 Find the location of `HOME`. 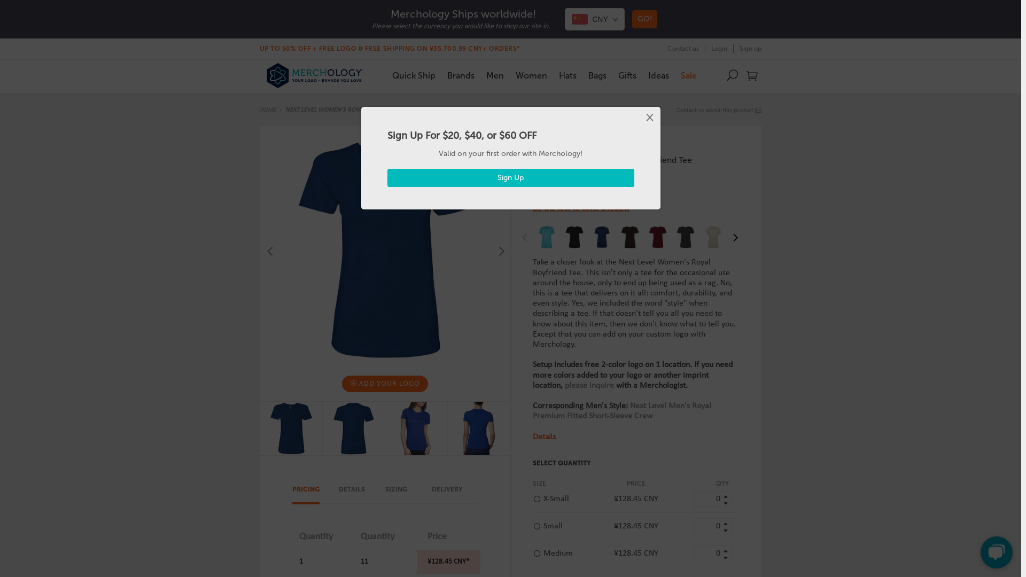

HOME is located at coordinates (268, 110).